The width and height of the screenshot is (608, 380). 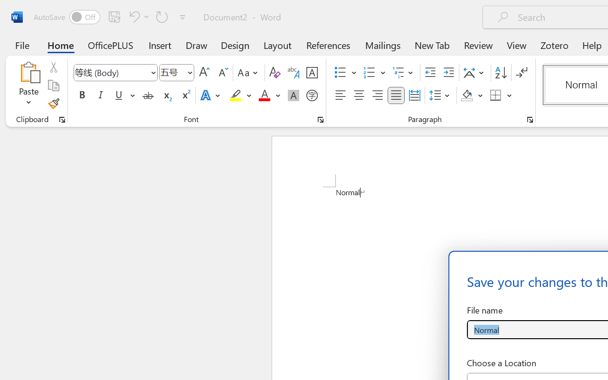 I want to click on Change Case, so click(x=249, y=73).